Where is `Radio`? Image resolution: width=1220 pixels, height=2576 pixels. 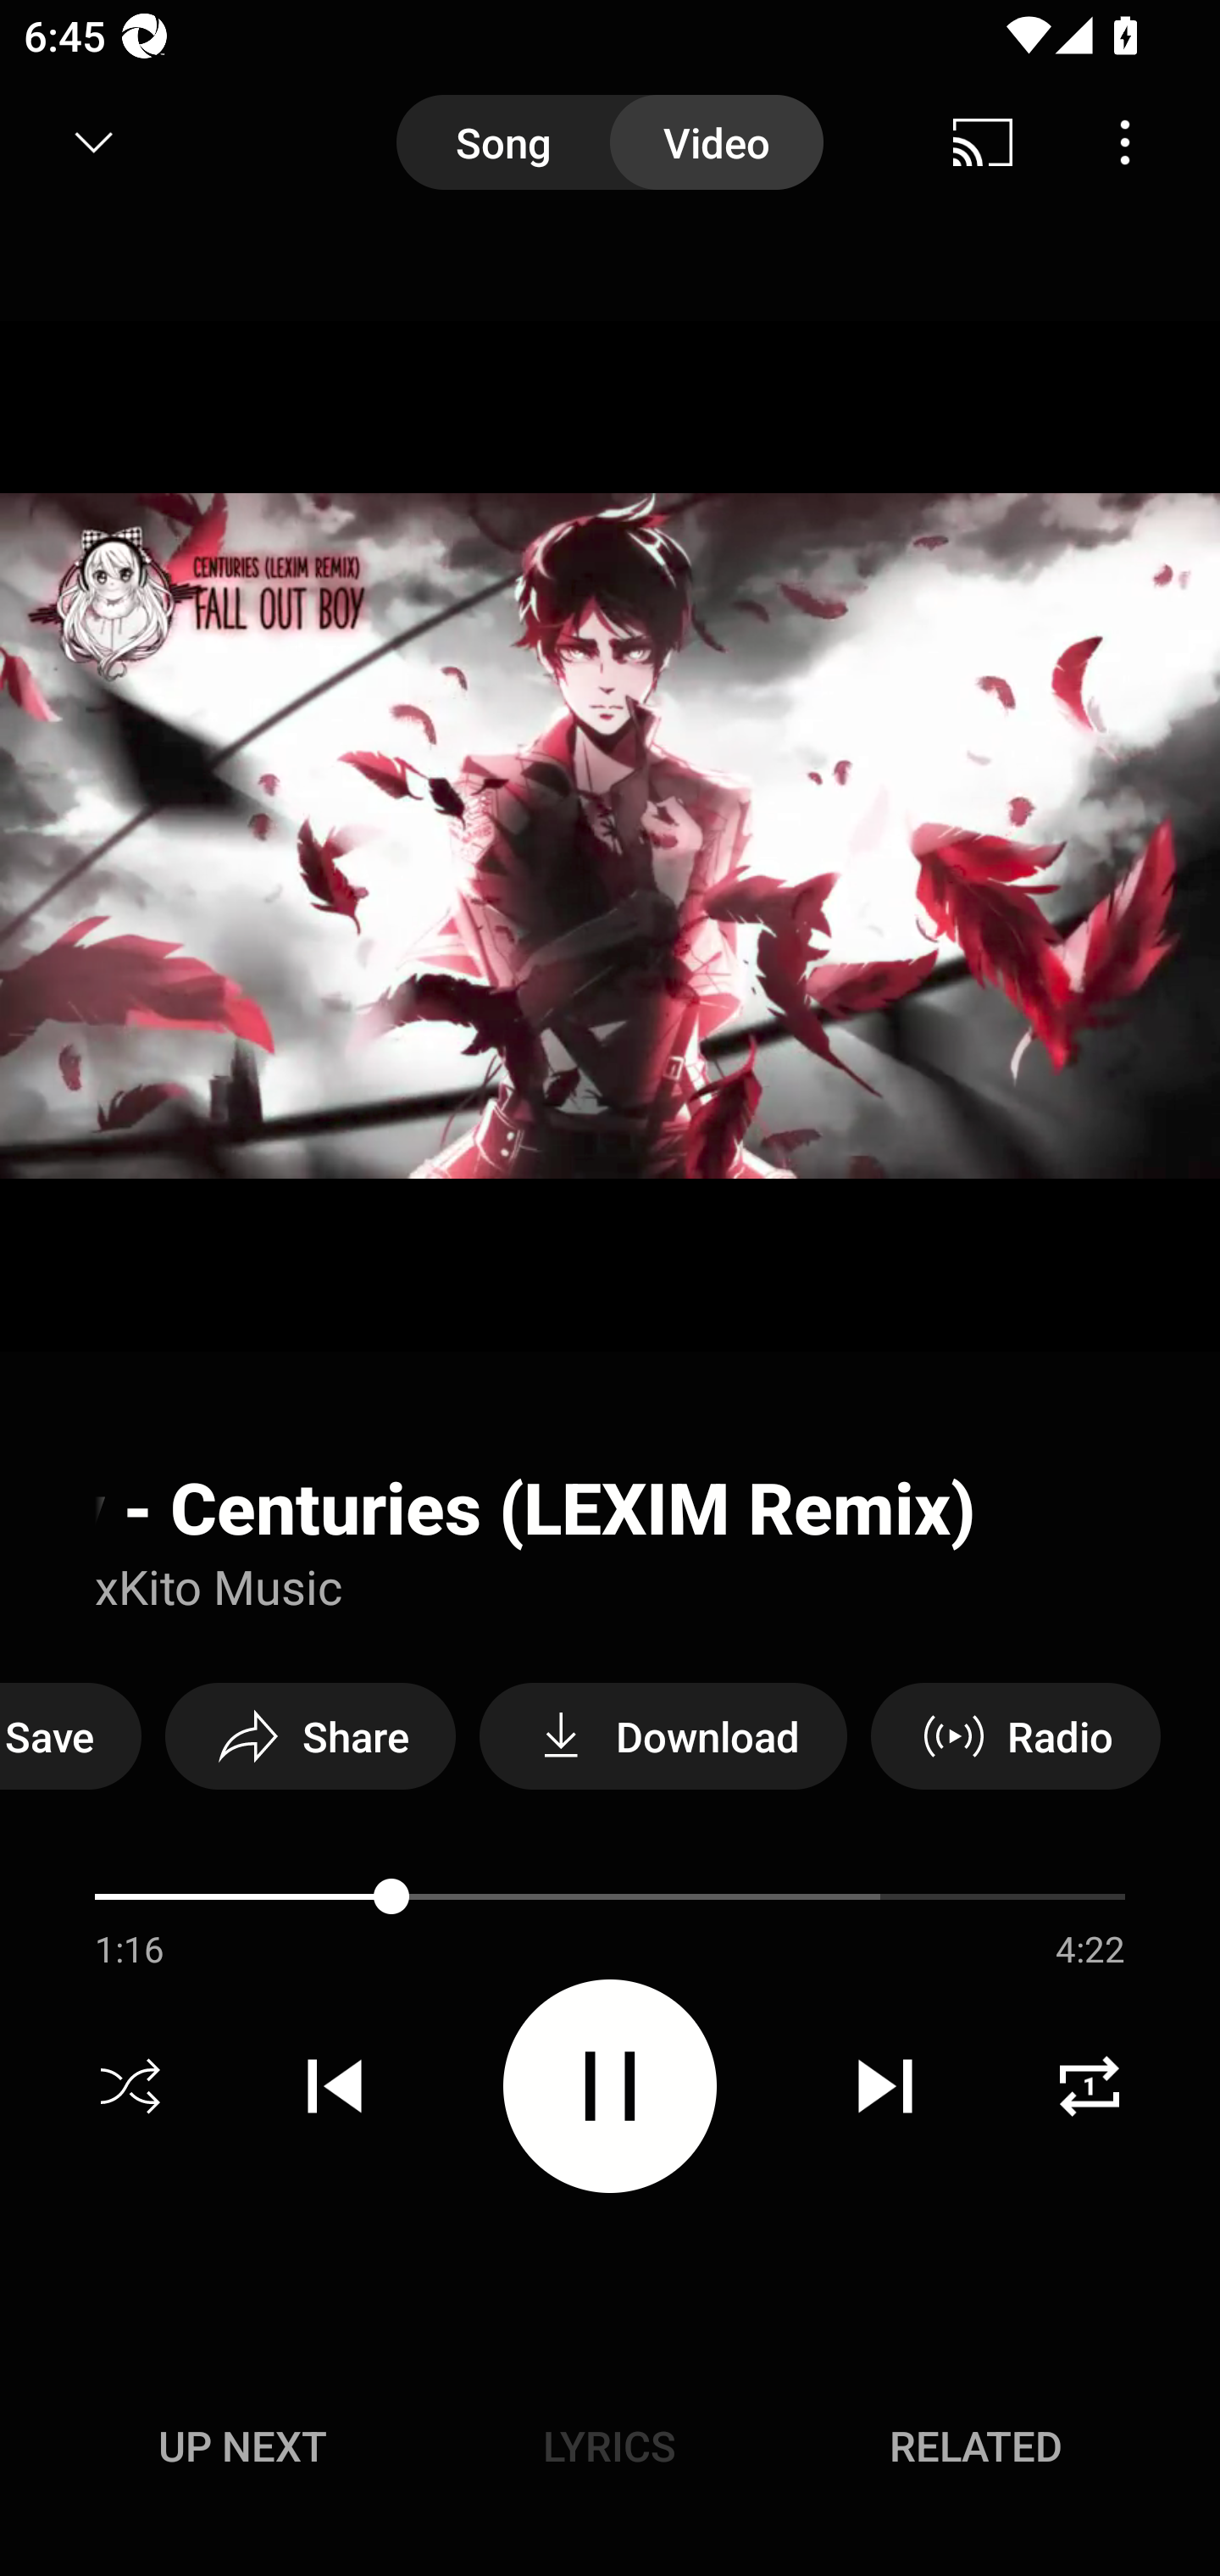 Radio is located at coordinates (1015, 1735).